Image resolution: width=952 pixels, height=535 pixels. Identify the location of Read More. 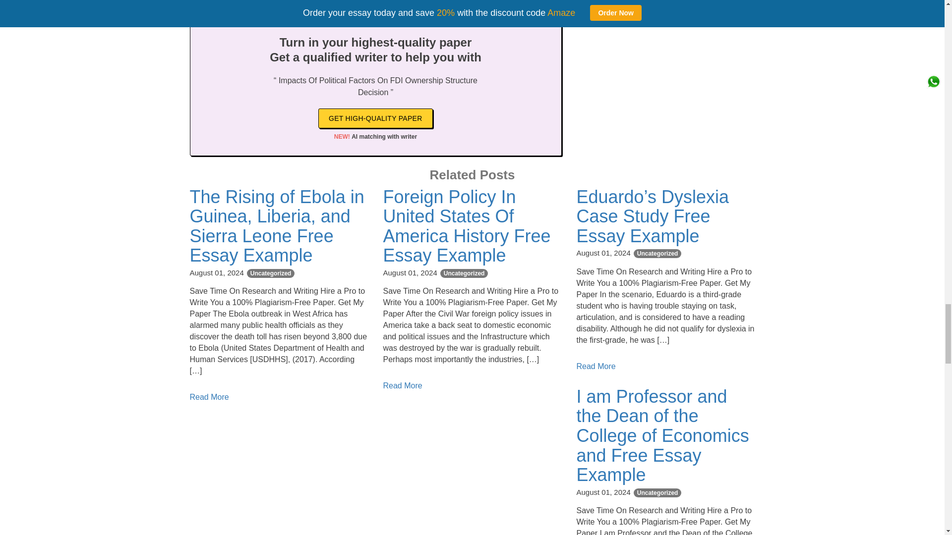
(209, 397).